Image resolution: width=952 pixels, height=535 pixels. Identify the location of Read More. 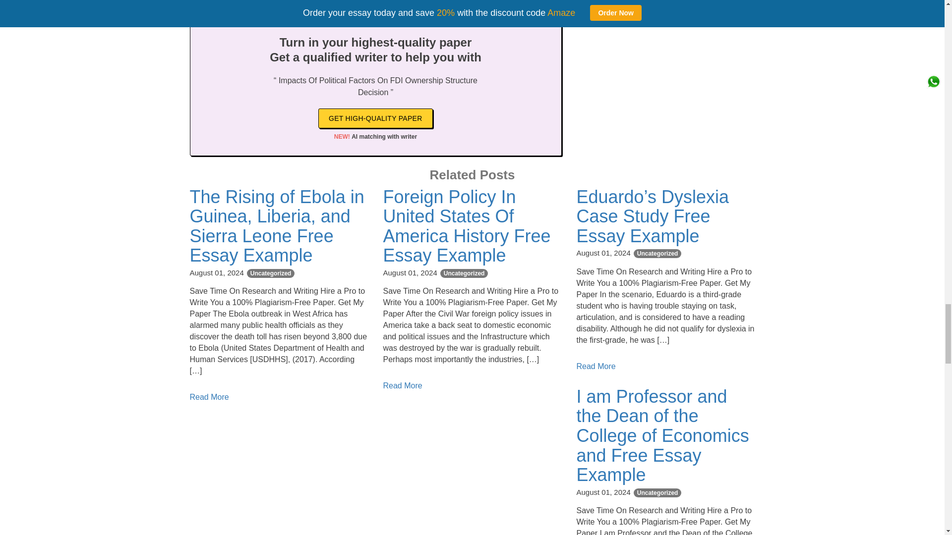
(209, 397).